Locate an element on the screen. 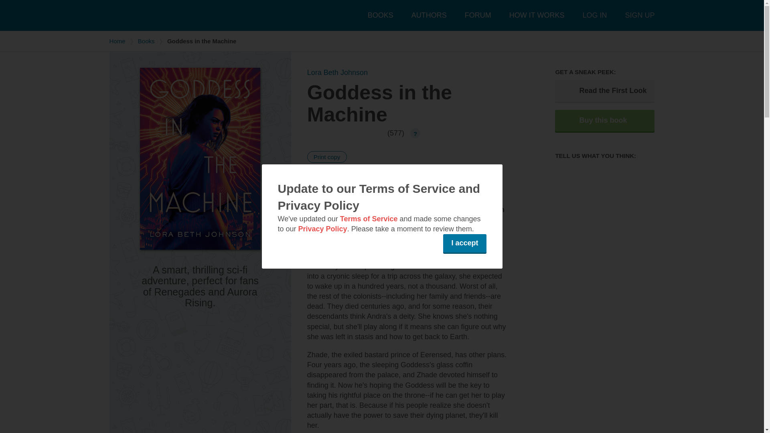  Share via email is located at coordinates (339, 180).